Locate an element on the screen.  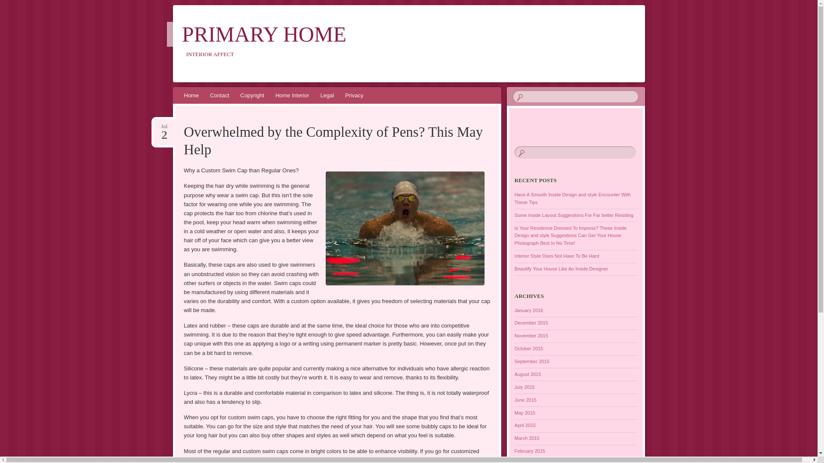
Copyright is located at coordinates (252, 95).